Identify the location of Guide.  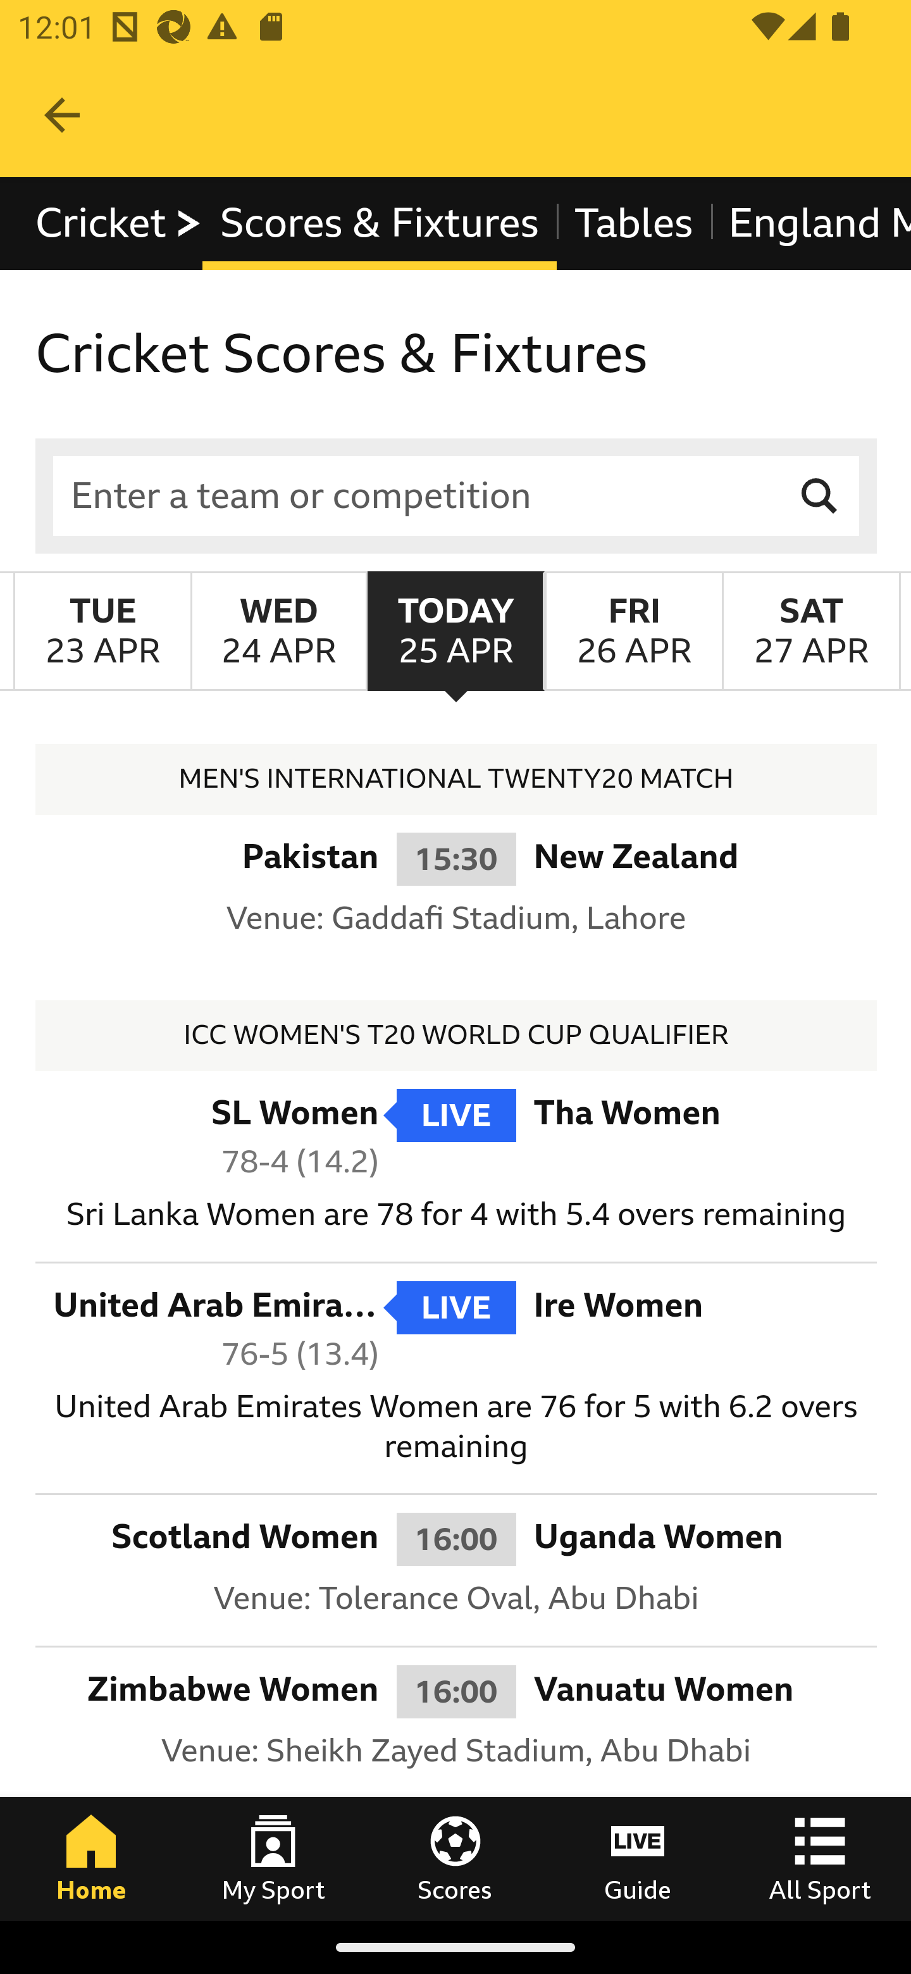
(638, 1858).